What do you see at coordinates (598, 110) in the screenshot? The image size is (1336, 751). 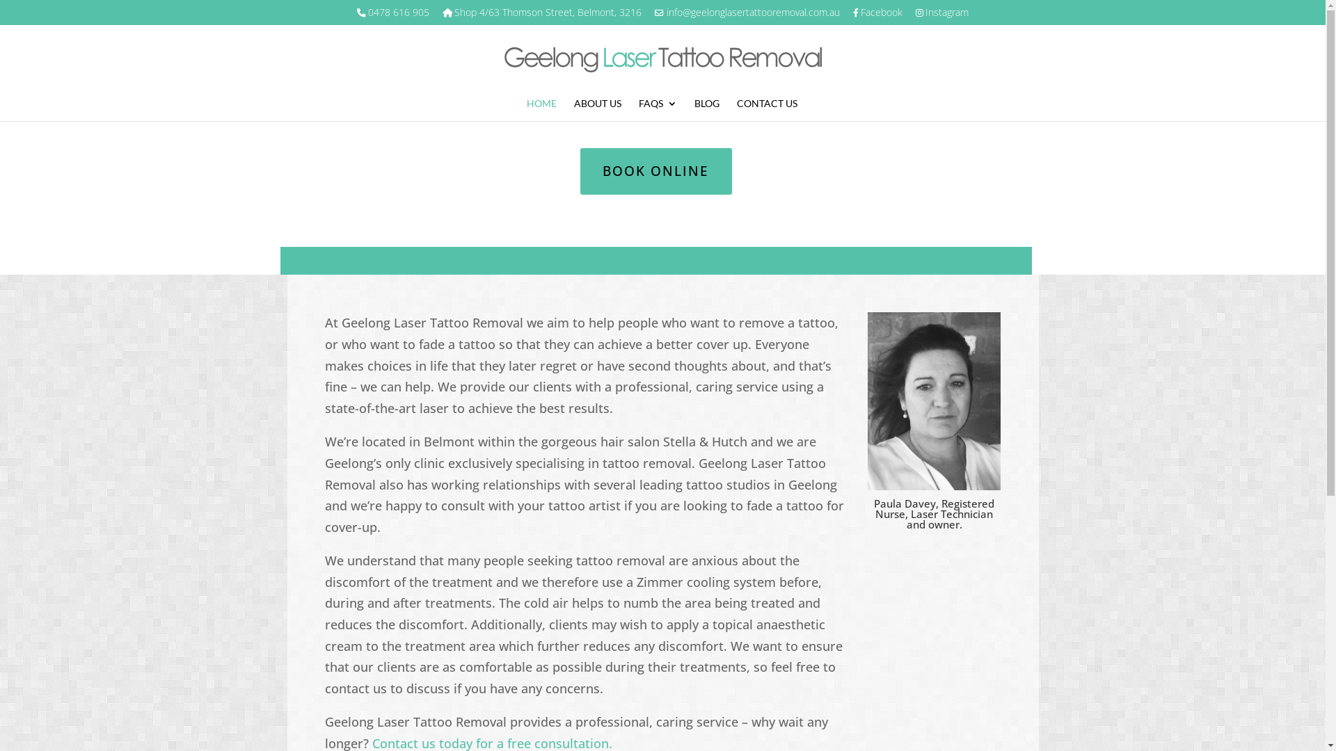 I see `ABOUT US` at bounding box center [598, 110].